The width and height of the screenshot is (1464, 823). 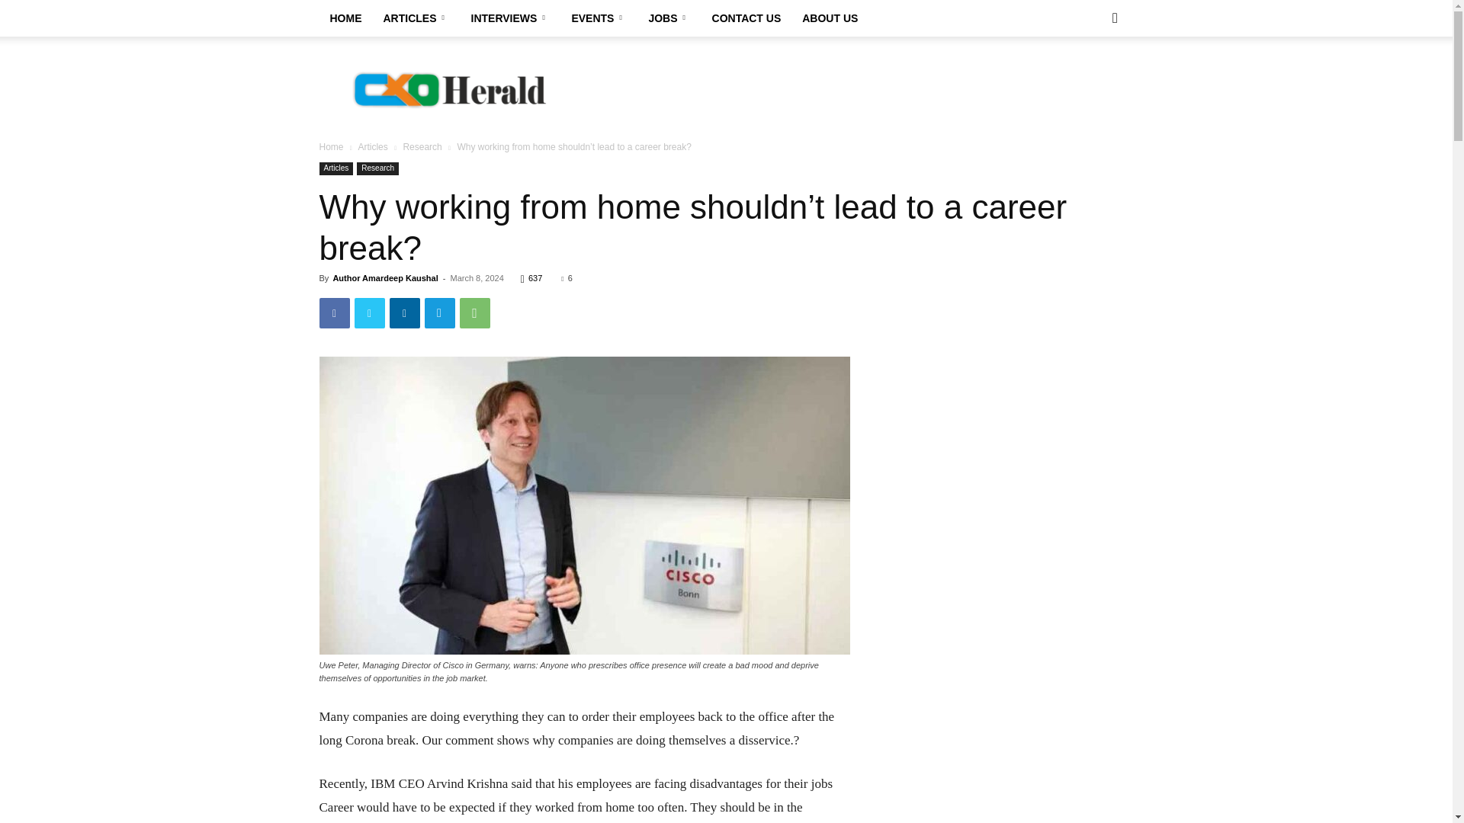 I want to click on Facebook, so click(x=334, y=312).